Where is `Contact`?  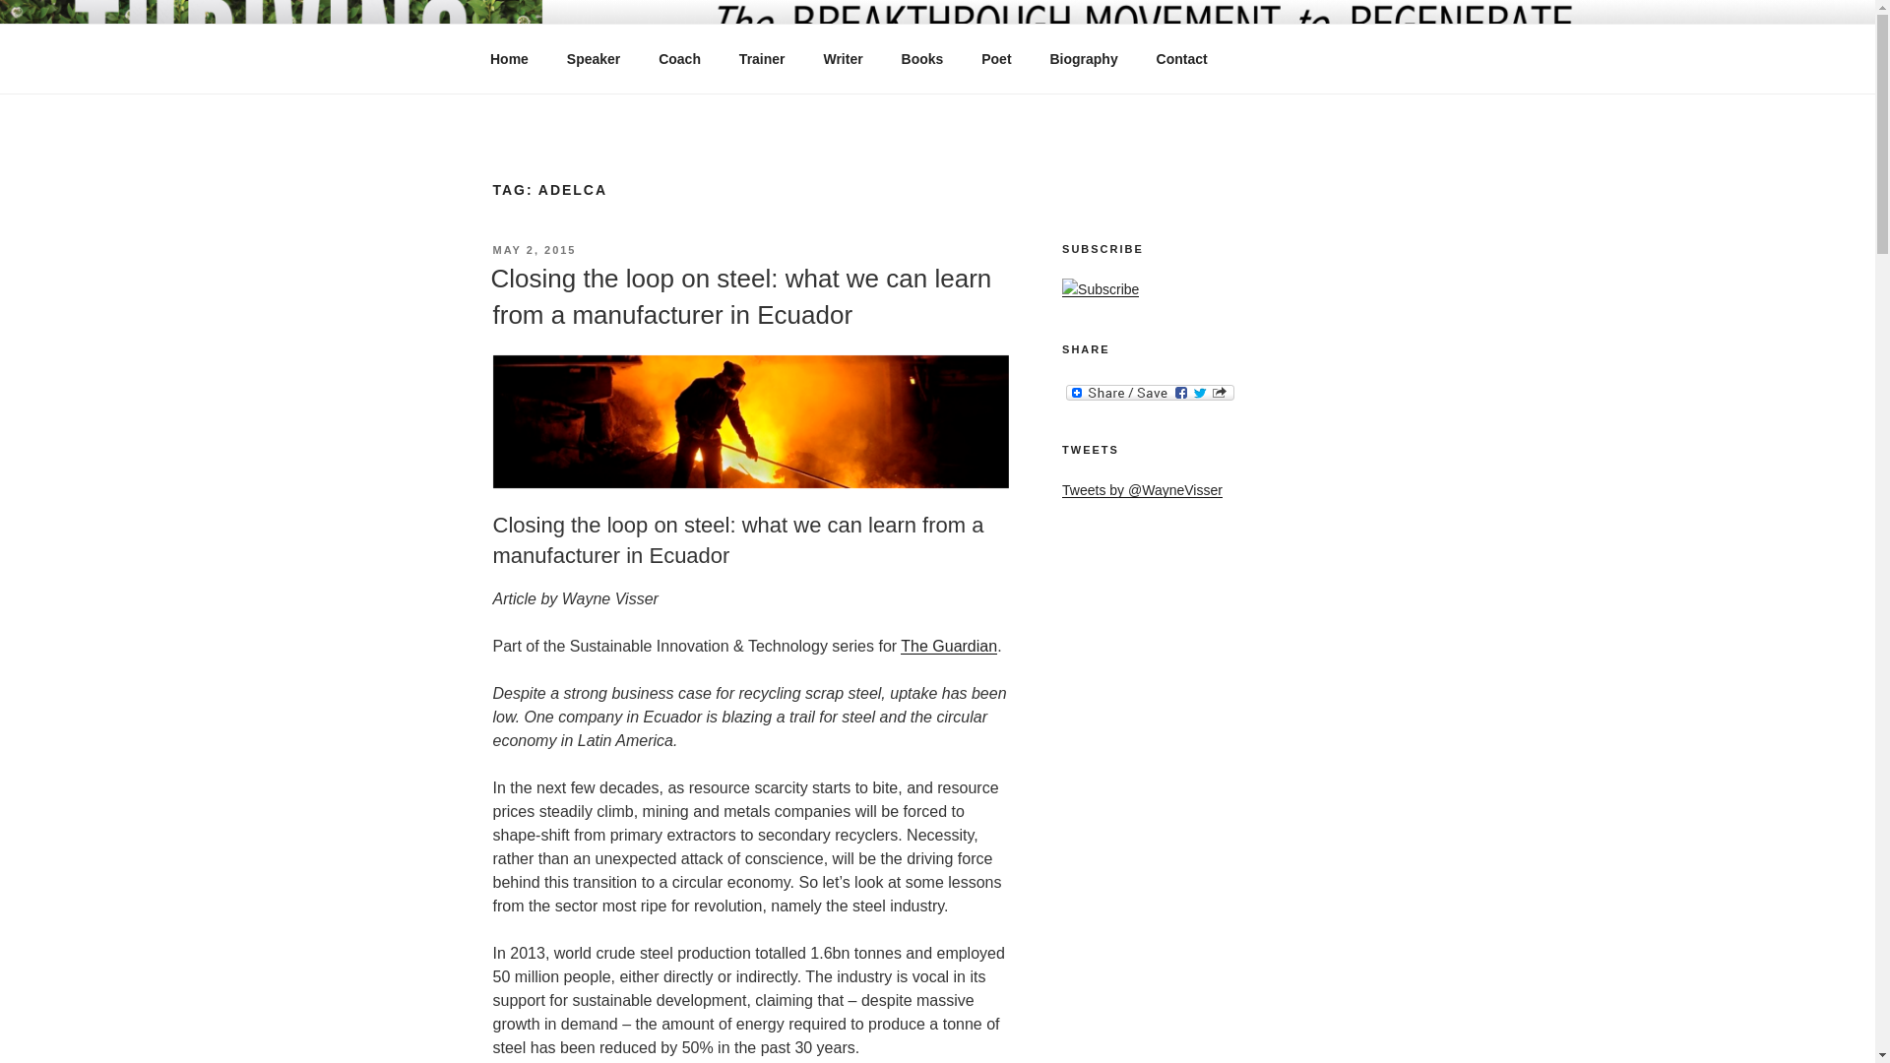 Contact is located at coordinates (1181, 59).